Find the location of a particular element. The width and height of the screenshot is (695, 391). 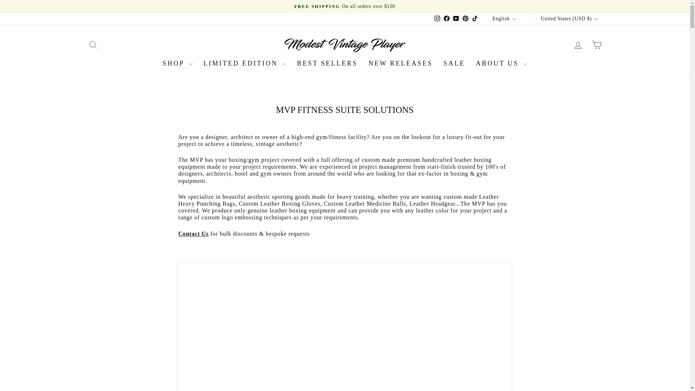

MODEST VINTAGE PLAYER LTD on YouTube is located at coordinates (456, 19).